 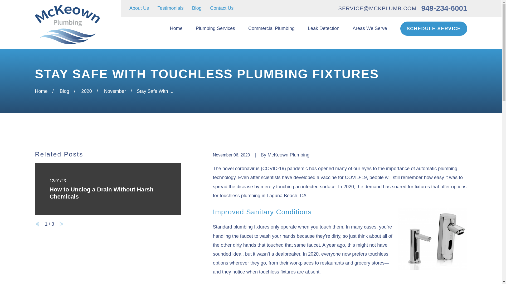 What do you see at coordinates (197, 8) in the screenshot?
I see `Blog` at bounding box center [197, 8].